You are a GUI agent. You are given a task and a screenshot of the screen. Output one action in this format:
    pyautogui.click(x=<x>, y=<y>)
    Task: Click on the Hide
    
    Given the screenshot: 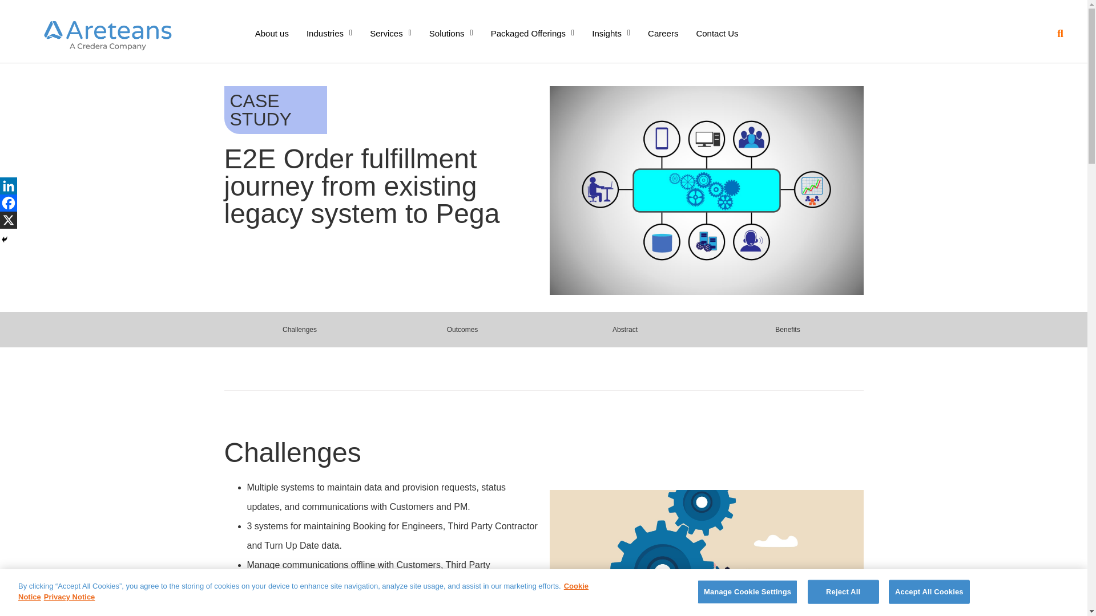 What is the action you would take?
    pyautogui.click(x=5, y=239)
    